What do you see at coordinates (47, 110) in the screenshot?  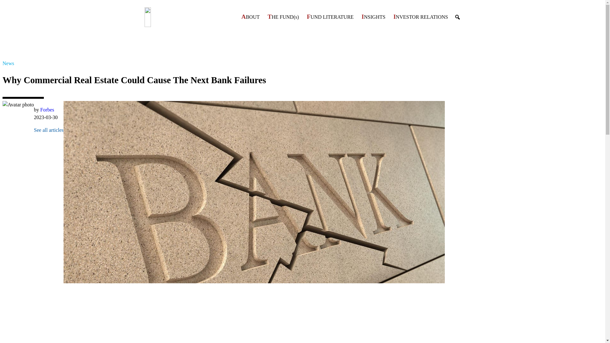 I see `Forbes` at bounding box center [47, 110].